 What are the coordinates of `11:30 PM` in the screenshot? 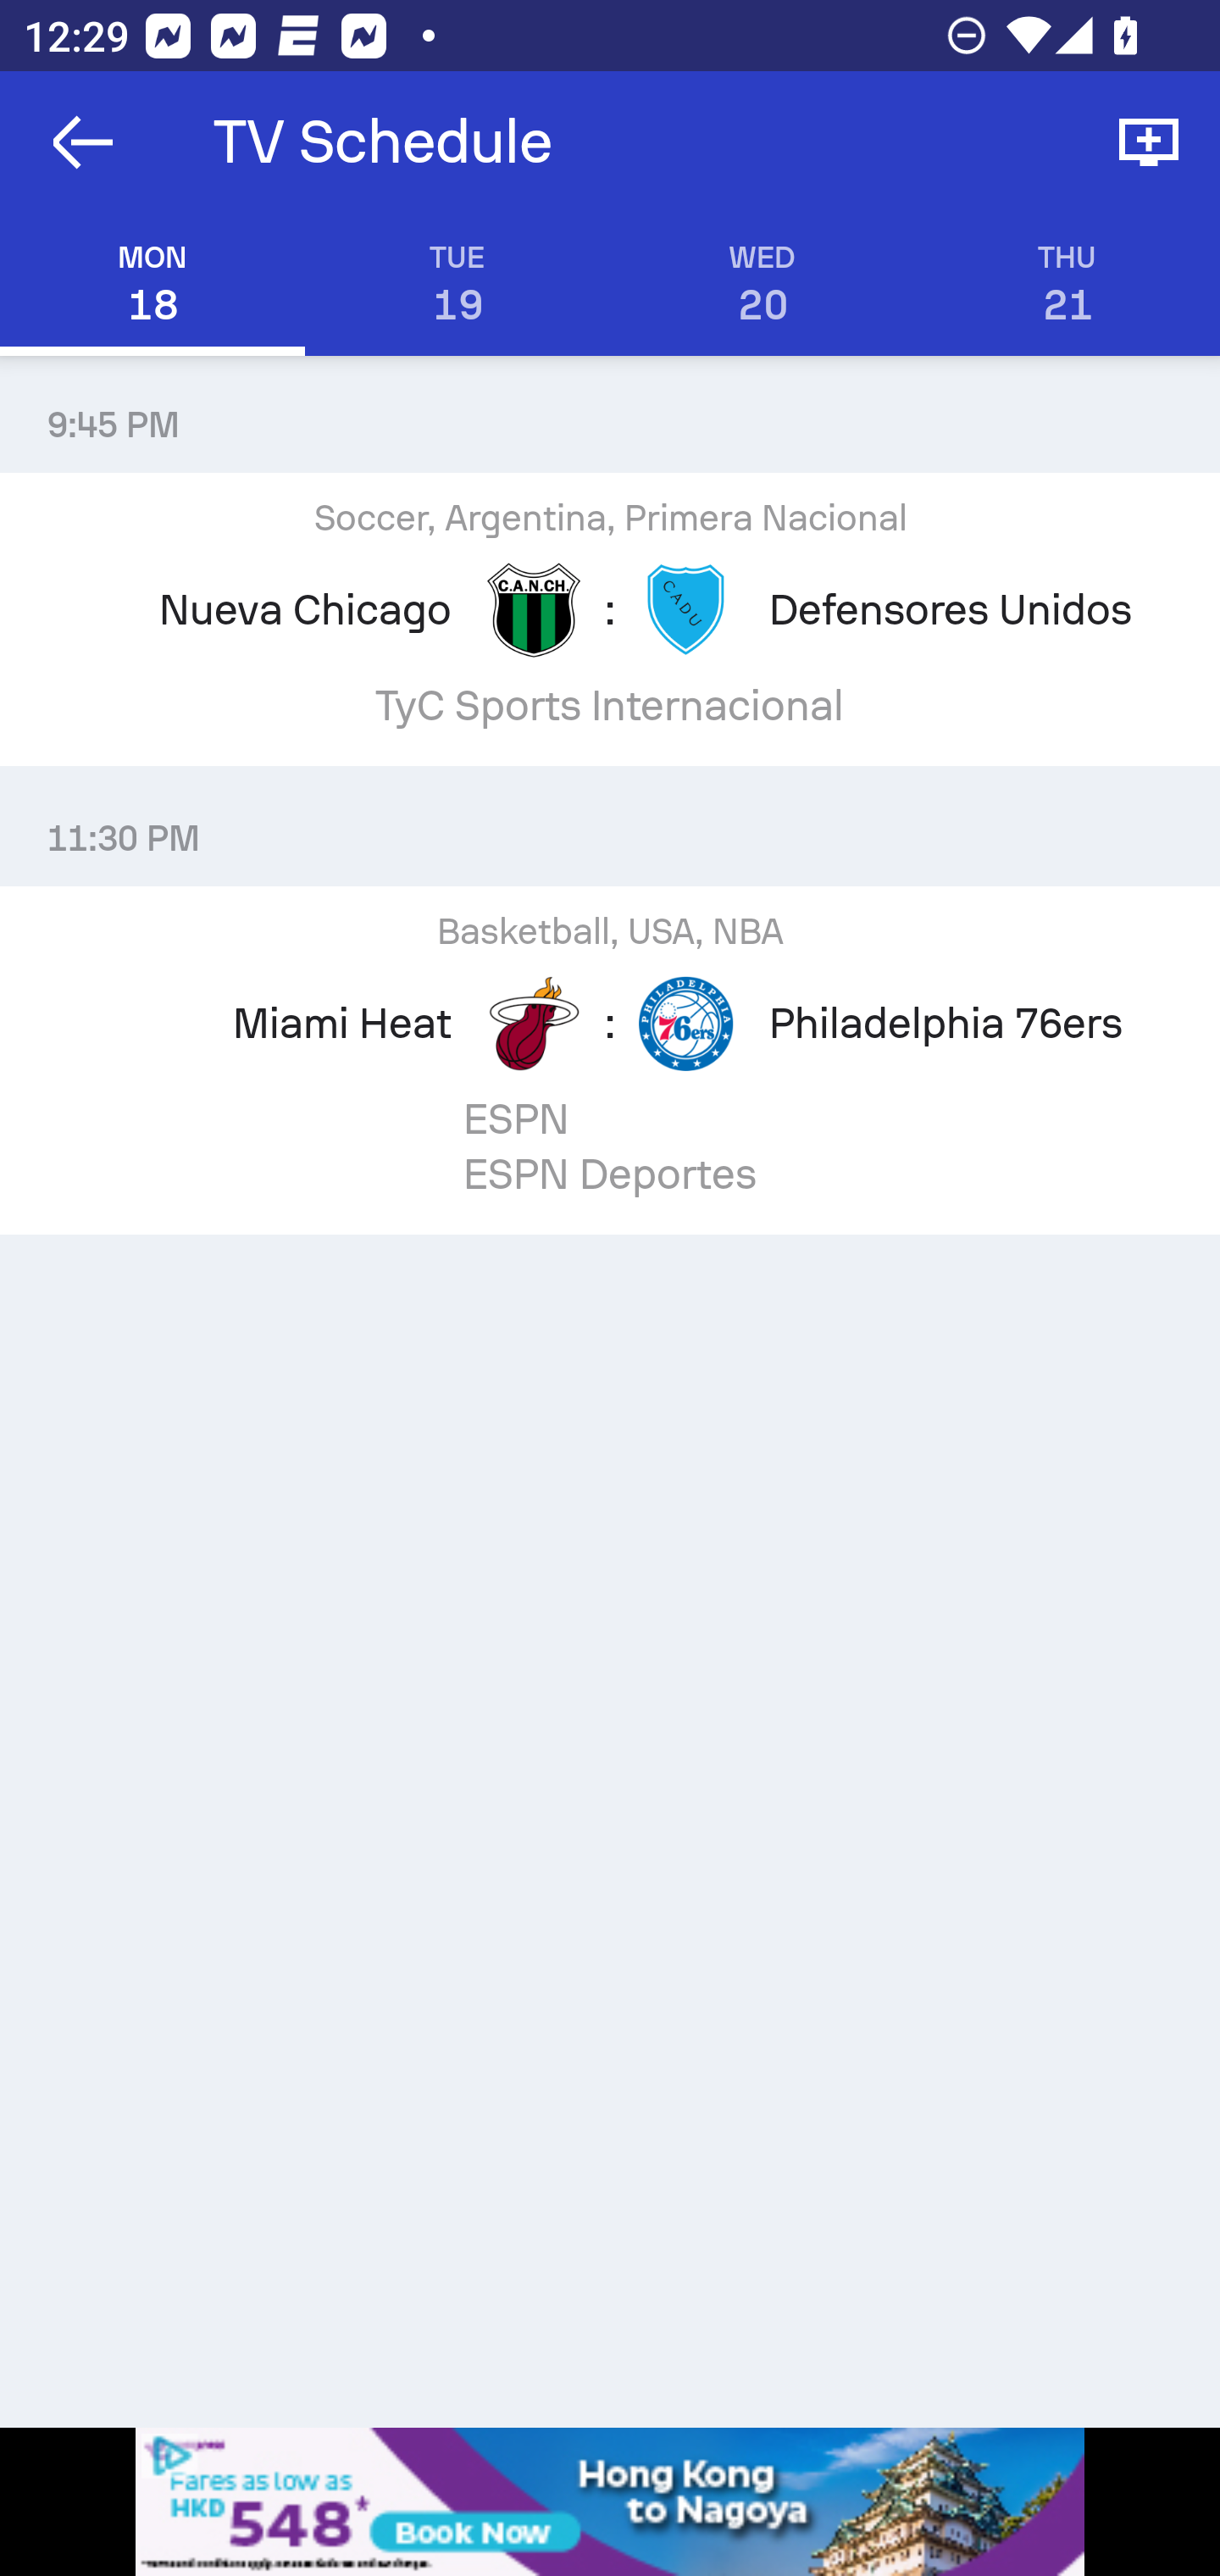 It's located at (610, 826).